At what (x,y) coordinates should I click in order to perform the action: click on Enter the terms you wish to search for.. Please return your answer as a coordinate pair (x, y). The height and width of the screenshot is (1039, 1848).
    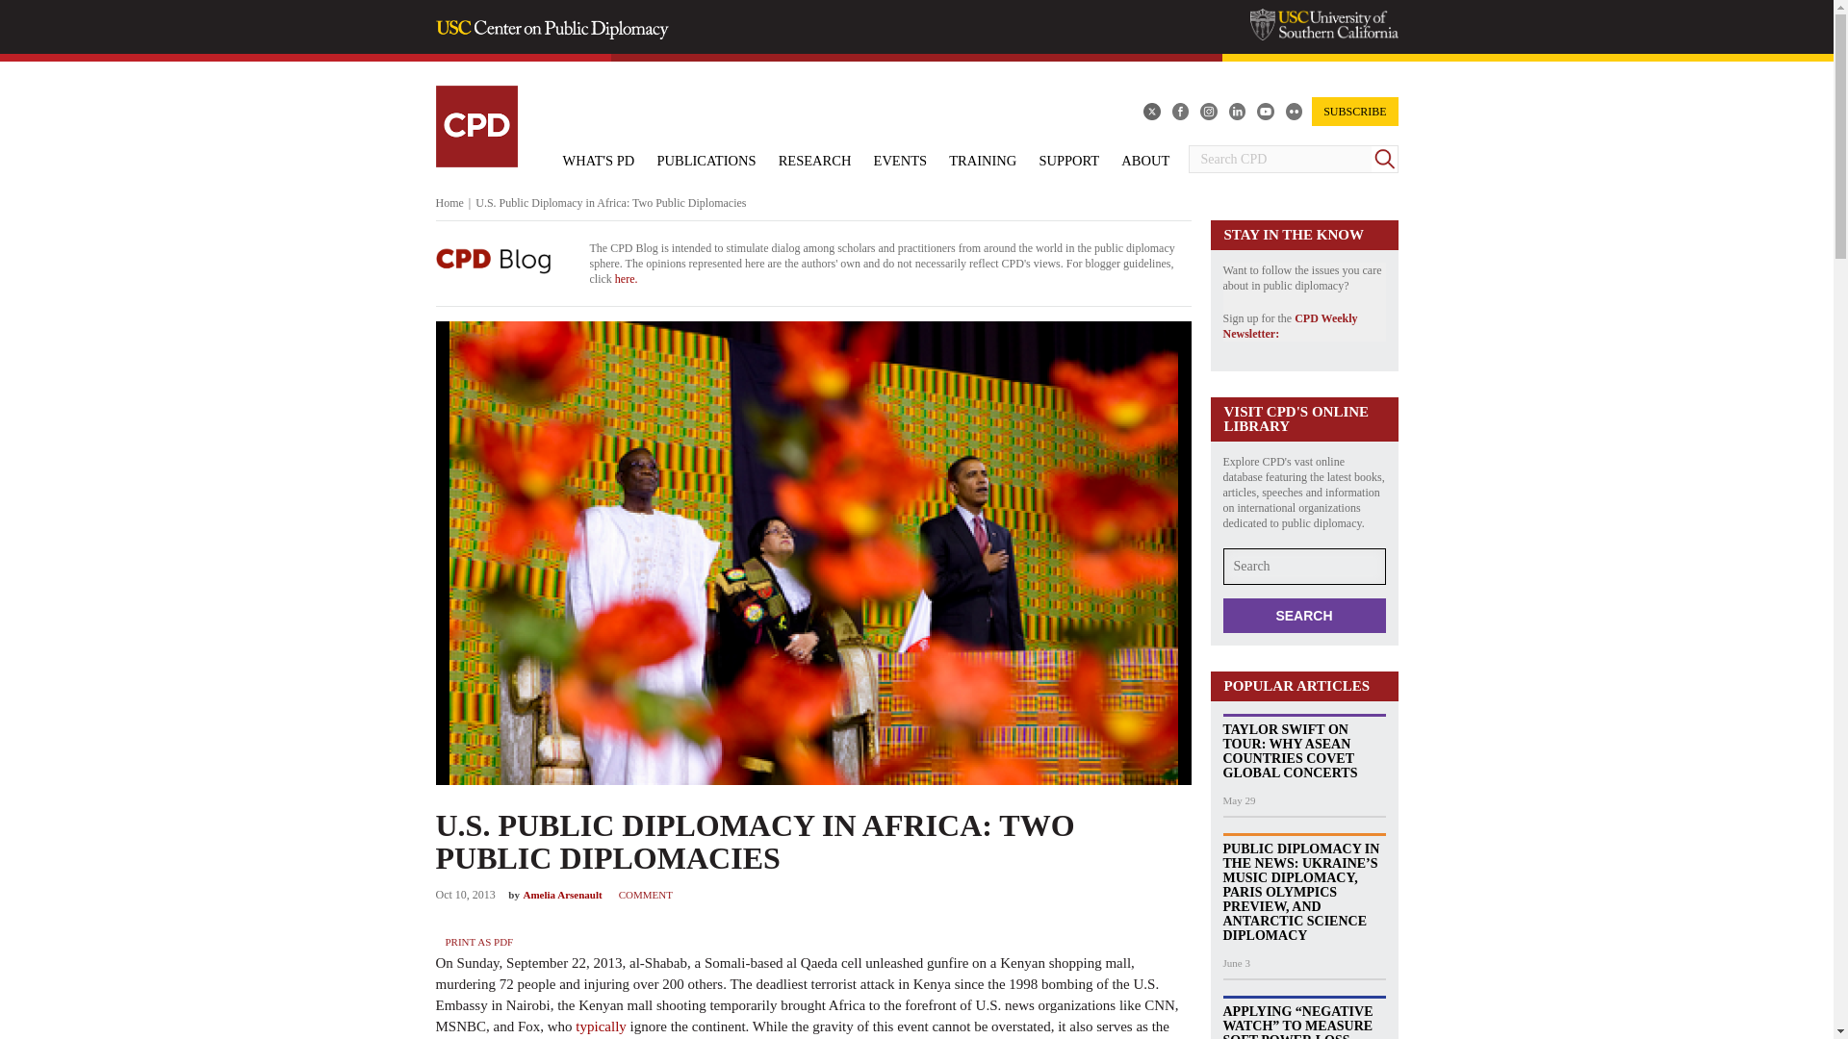
    Looking at the image, I should click on (1279, 160).